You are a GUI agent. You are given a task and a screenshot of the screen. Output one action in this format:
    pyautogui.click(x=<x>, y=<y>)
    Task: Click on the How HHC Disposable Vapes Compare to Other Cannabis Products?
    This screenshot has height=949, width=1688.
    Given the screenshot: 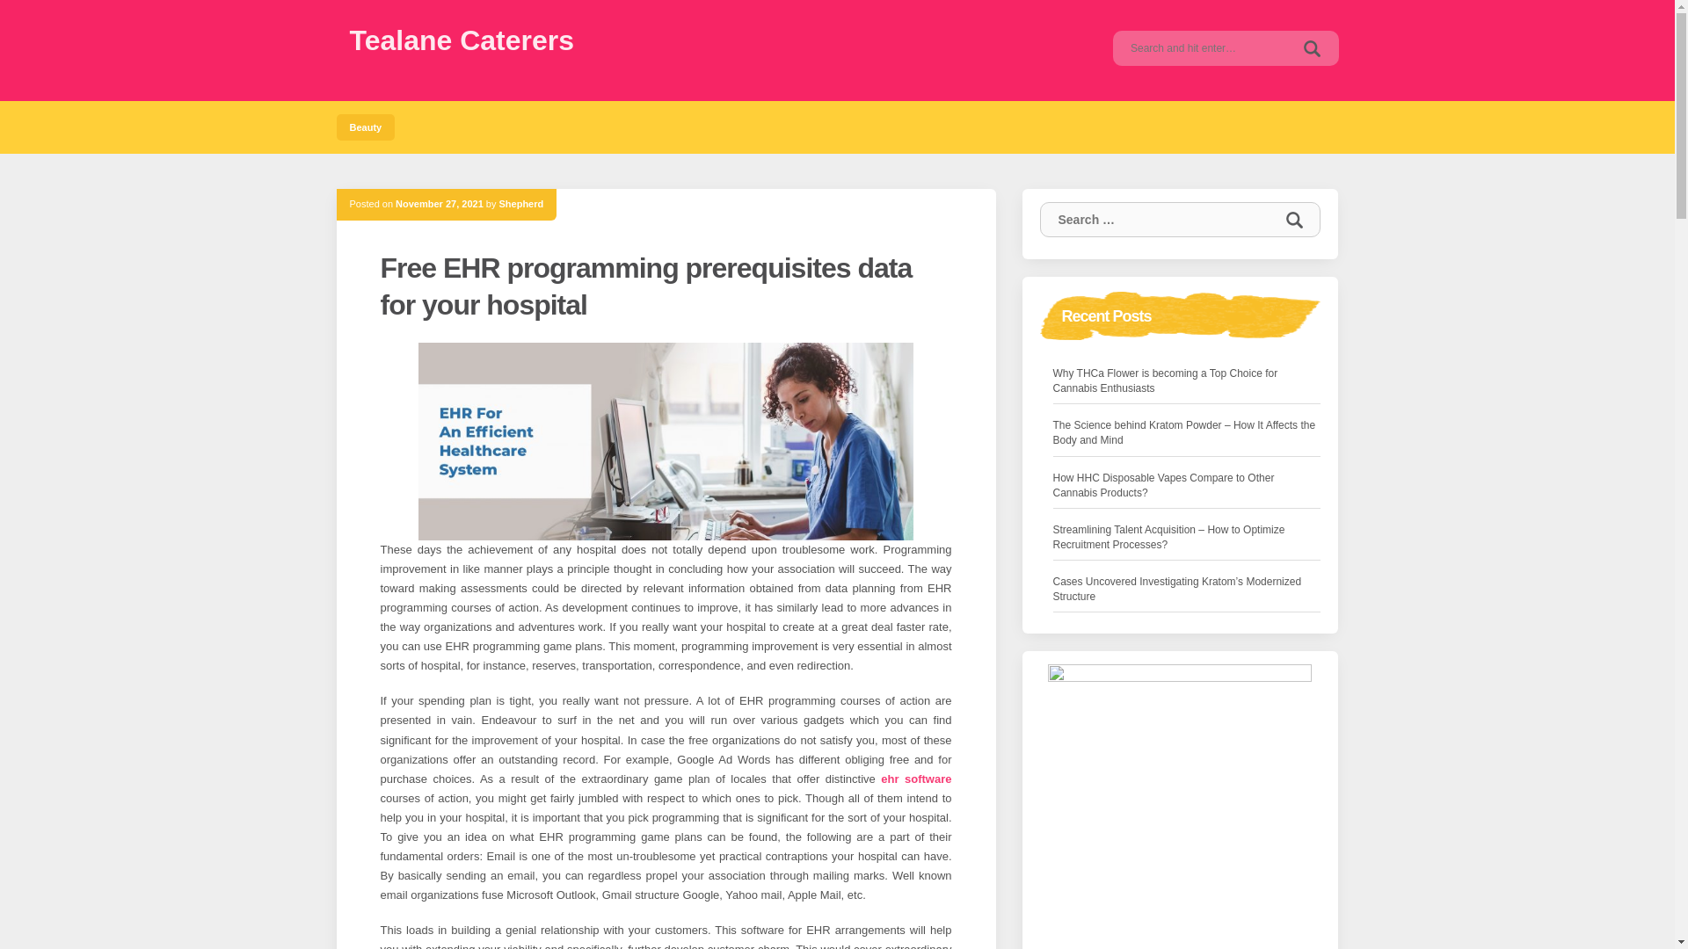 What is the action you would take?
    pyautogui.click(x=1187, y=485)
    